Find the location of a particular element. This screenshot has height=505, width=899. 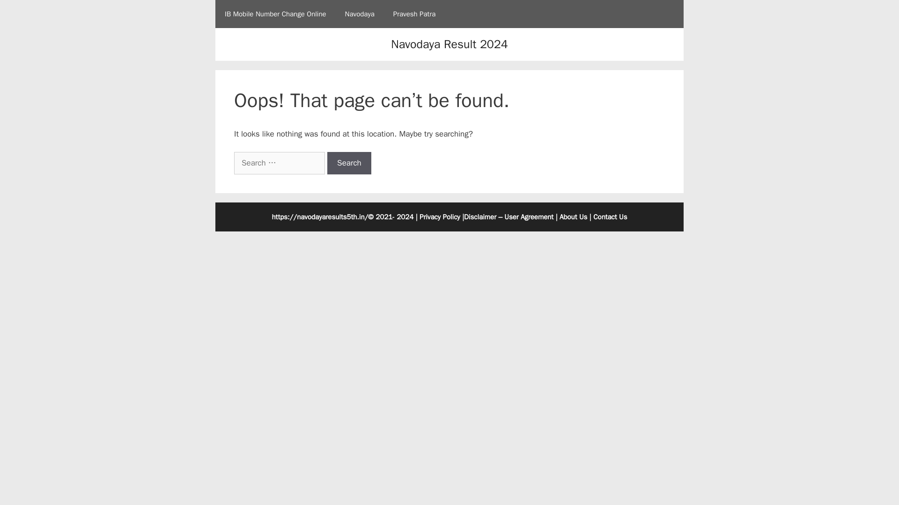

Privacy Policy is located at coordinates (440, 217).